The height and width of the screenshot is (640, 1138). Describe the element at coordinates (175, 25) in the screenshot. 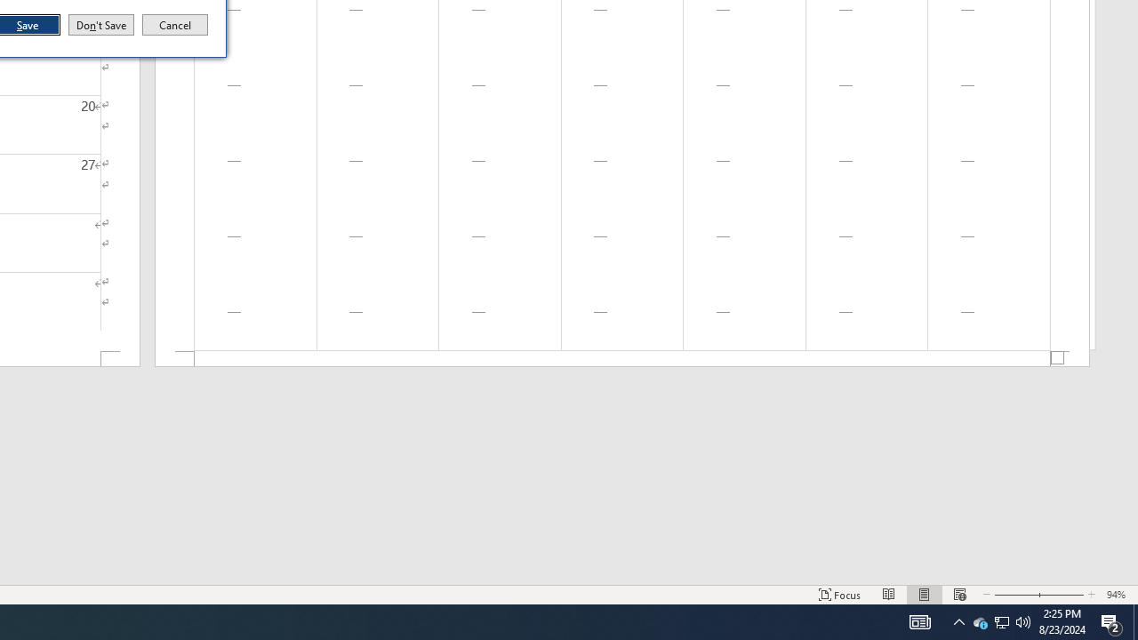

I see `Don't Save` at that location.